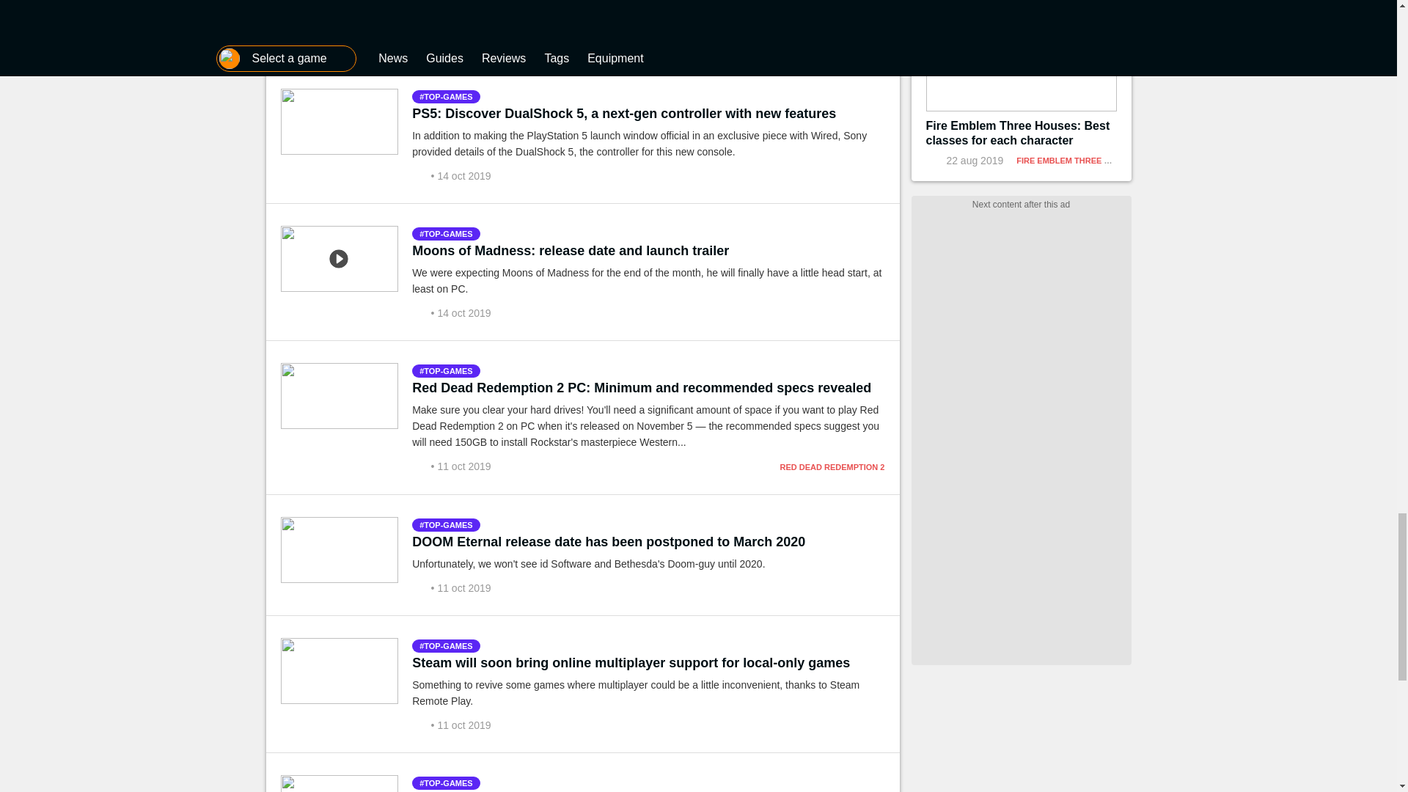 The width and height of the screenshot is (1408, 792). What do you see at coordinates (832, 466) in the screenshot?
I see `RED DEAD REDEMPTION 2` at bounding box center [832, 466].